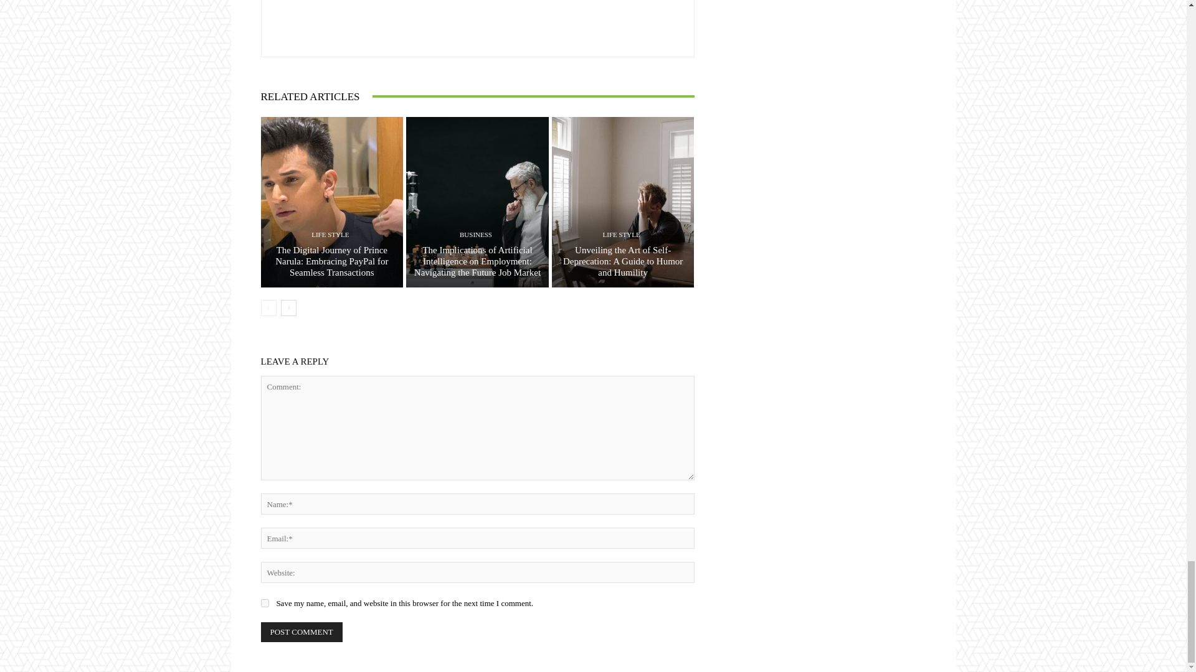  I want to click on yes, so click(264, 604).